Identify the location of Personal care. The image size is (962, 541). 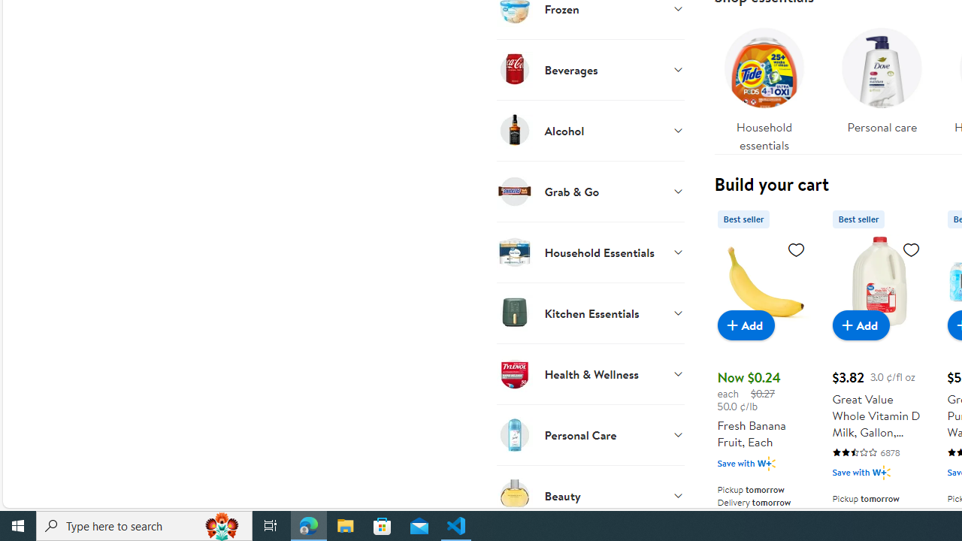
(882, 86).